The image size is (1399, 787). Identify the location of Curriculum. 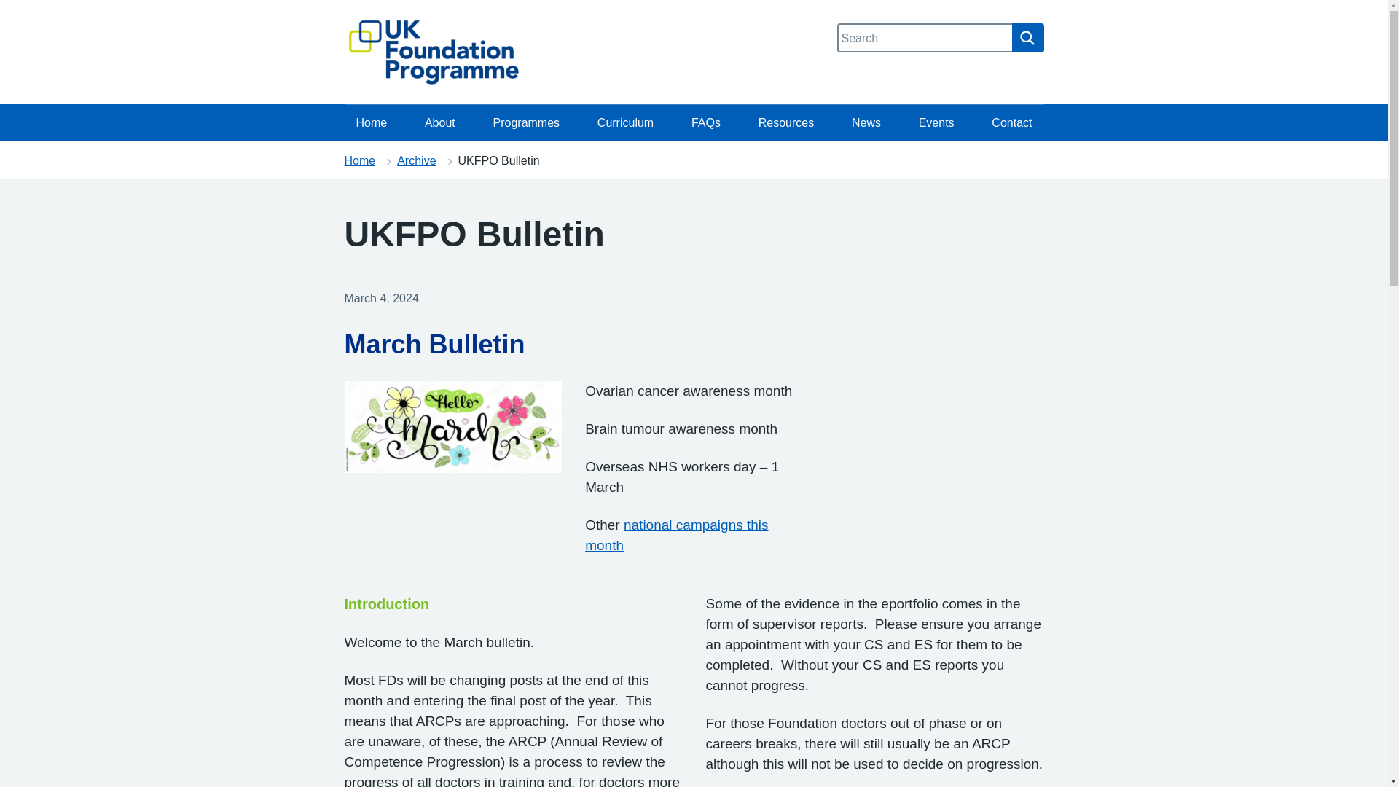
(625, 122).